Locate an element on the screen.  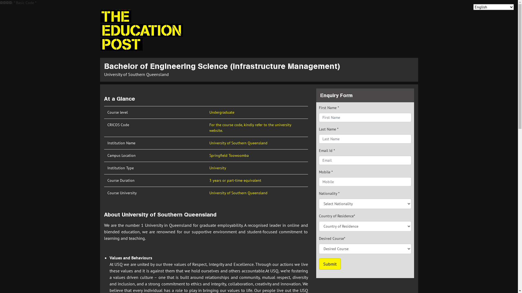
Submit is located at coordinates (330, 264).